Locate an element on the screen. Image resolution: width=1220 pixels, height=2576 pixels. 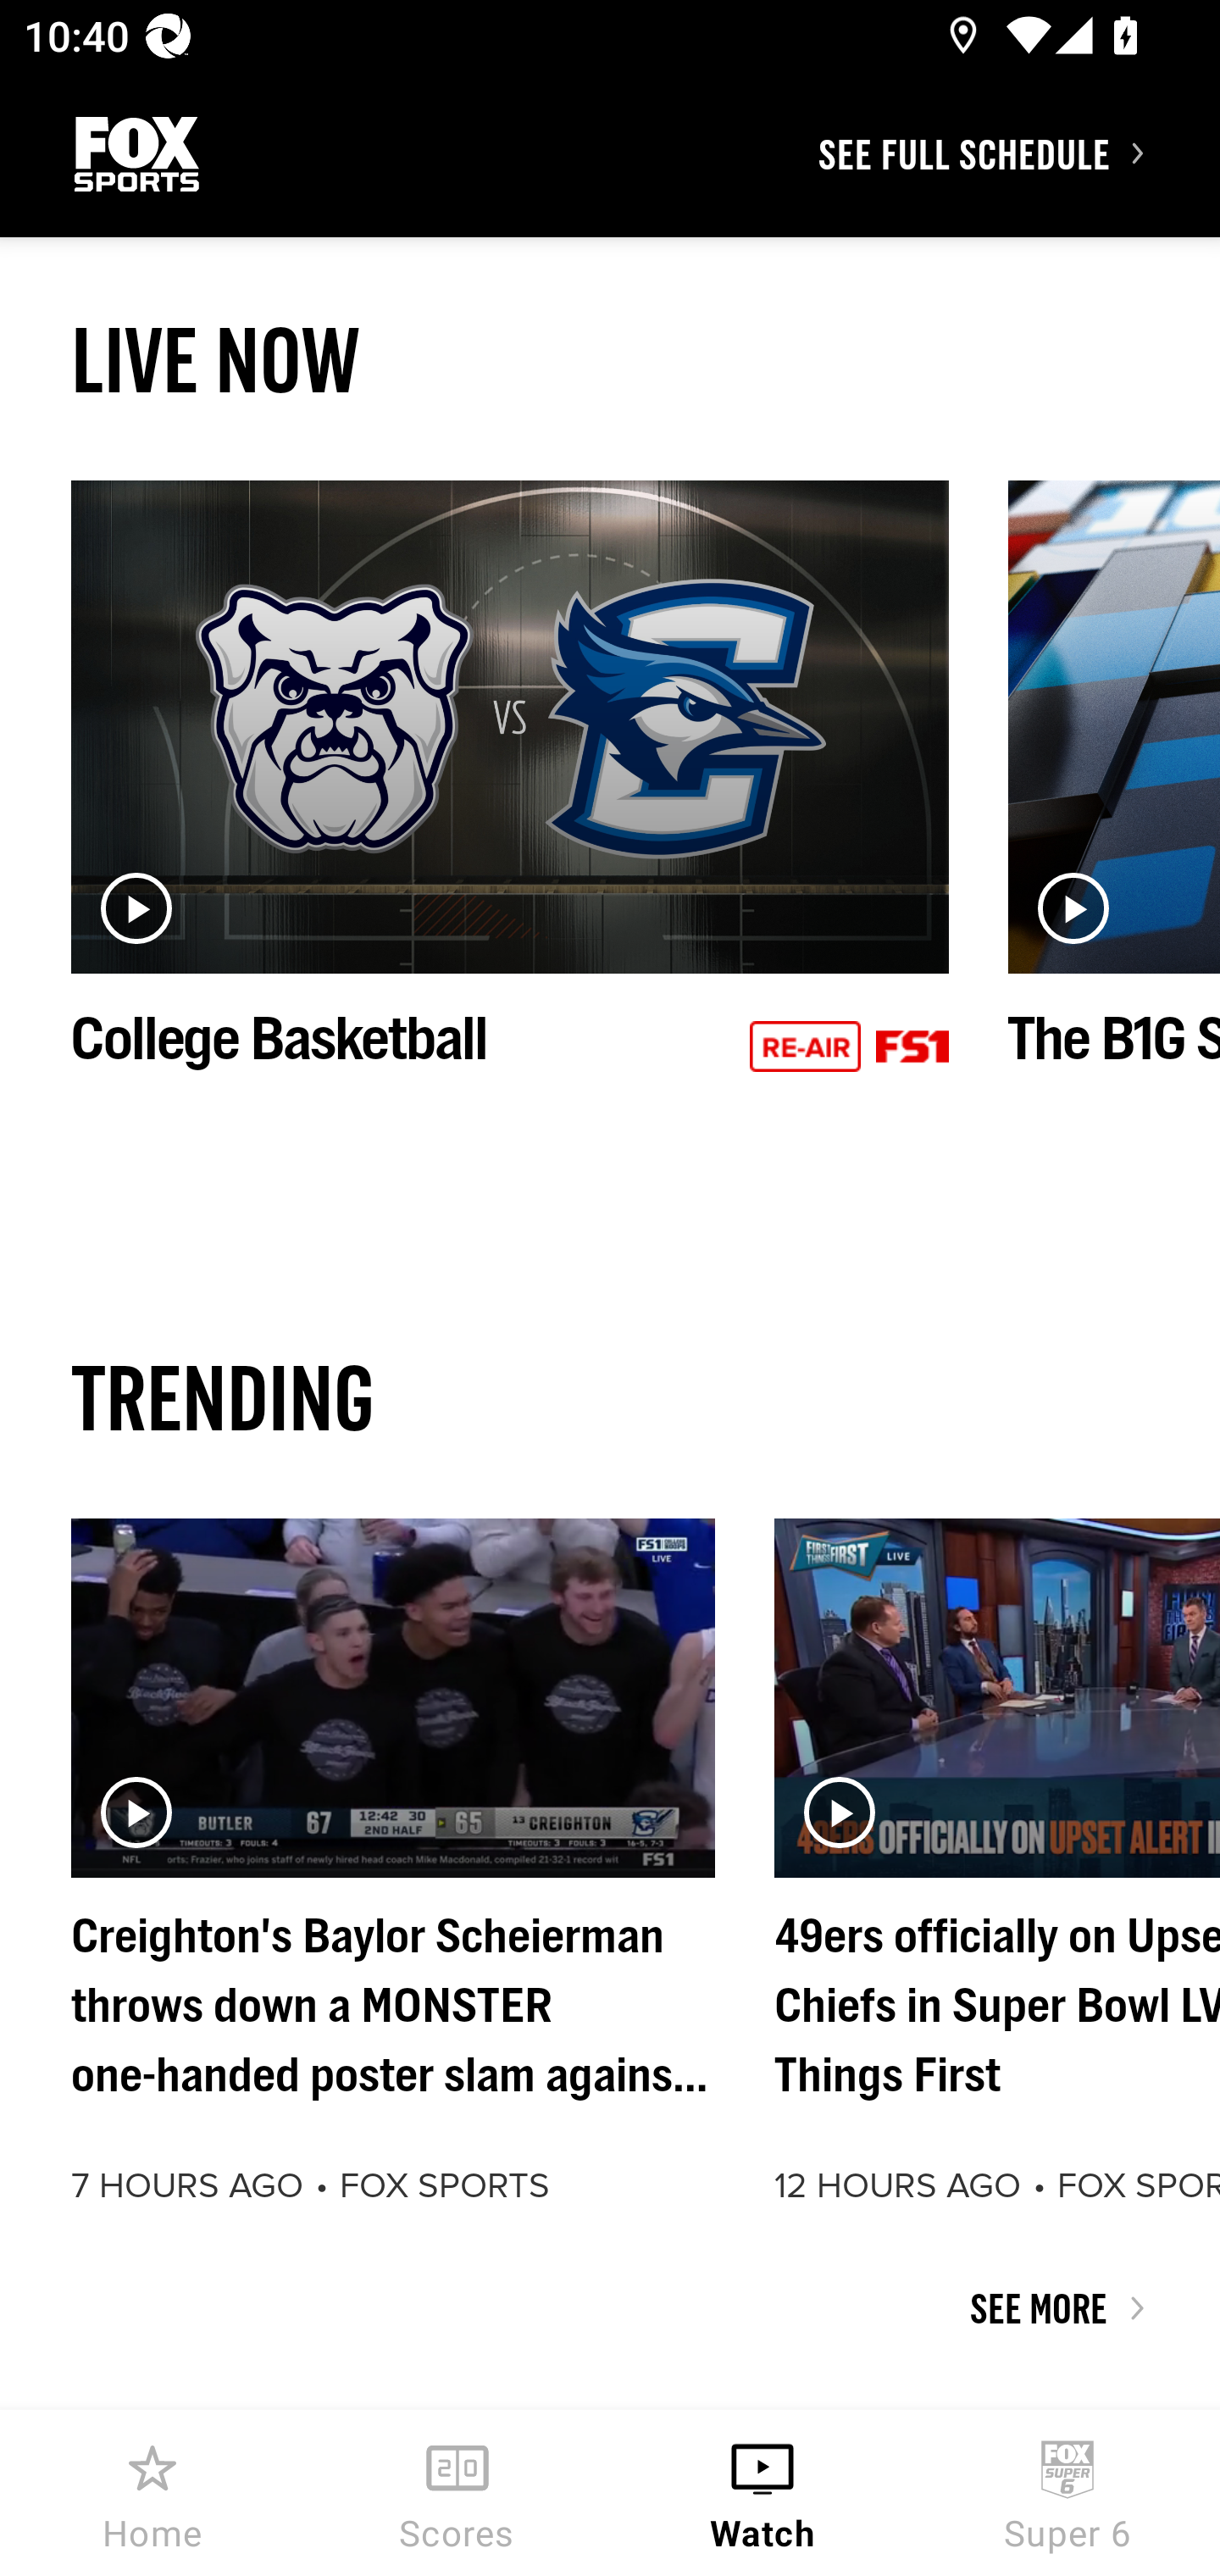
SEE FULL SCHEDULE is located at coordinates (1018, 153).